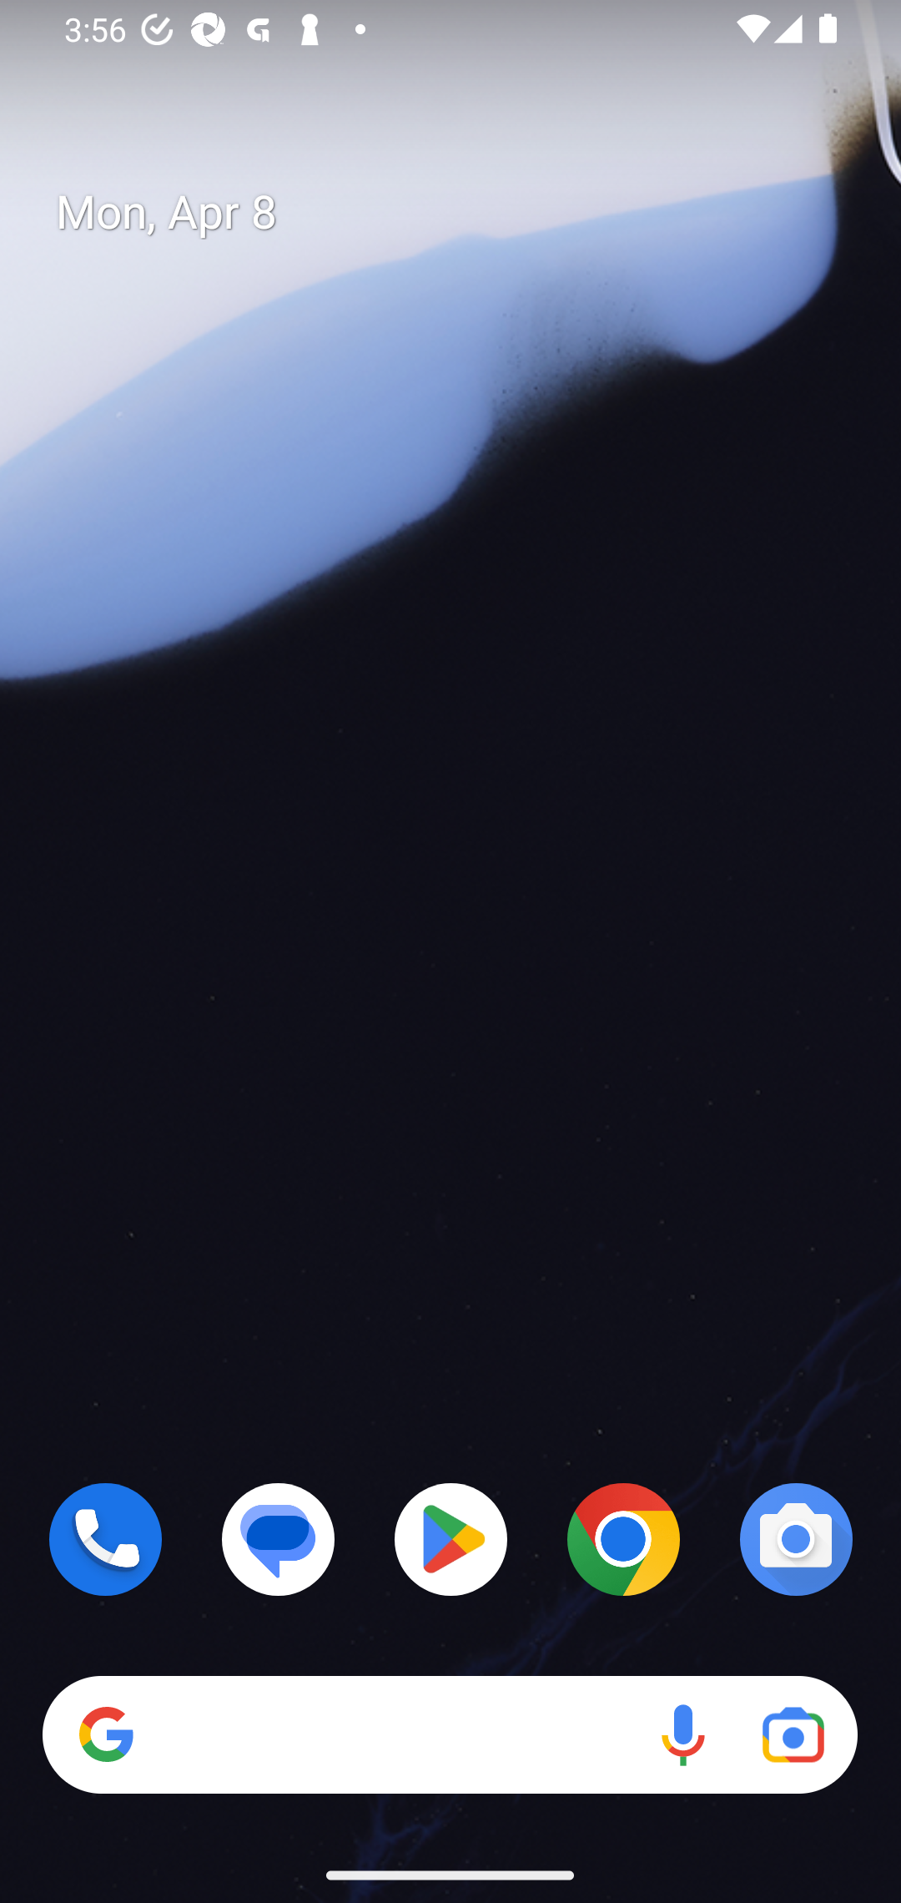 The width and height of the screenshot is (901, 1903). I want to click on Messages, so click(279, 1539).